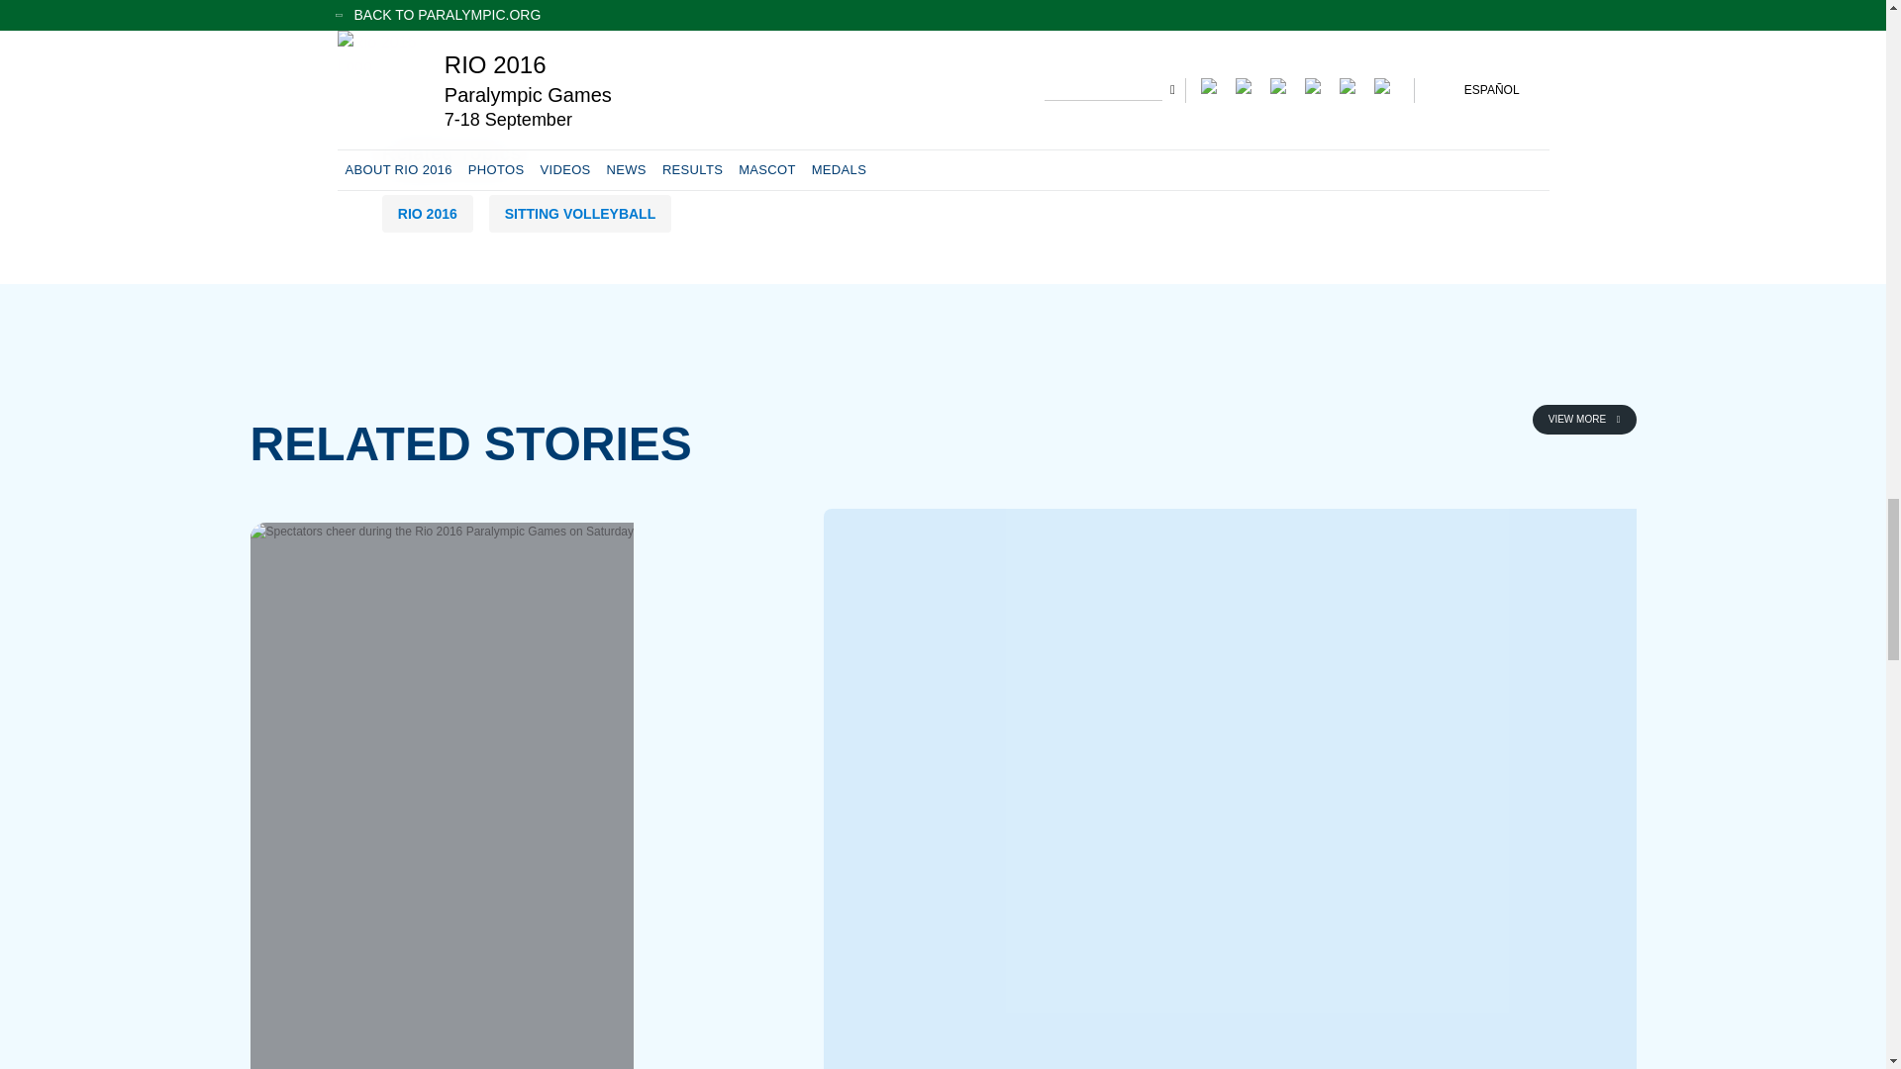 This screenshot has height=1069, width=1901. I want to click on SITTING VOLLEYBALL, so click(579, 214).